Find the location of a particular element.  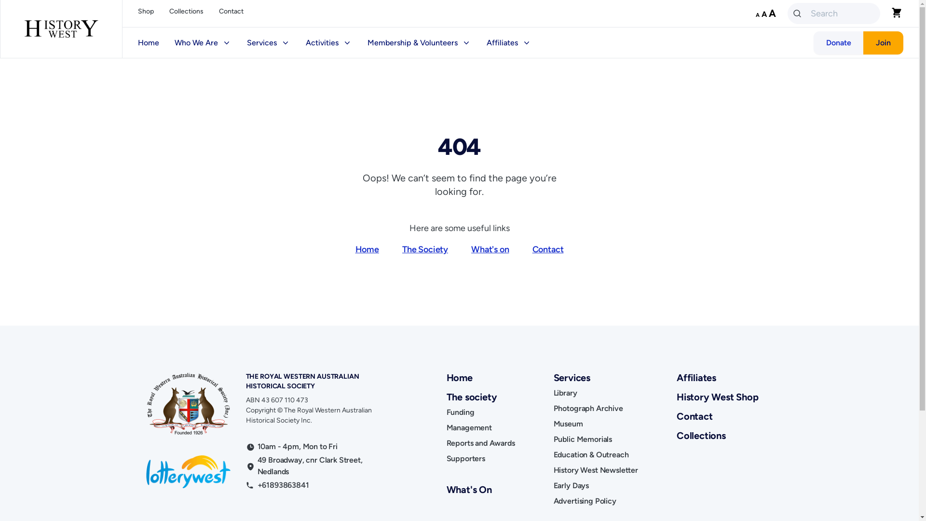

Photograph Archive is located at coordinates (588, 409).